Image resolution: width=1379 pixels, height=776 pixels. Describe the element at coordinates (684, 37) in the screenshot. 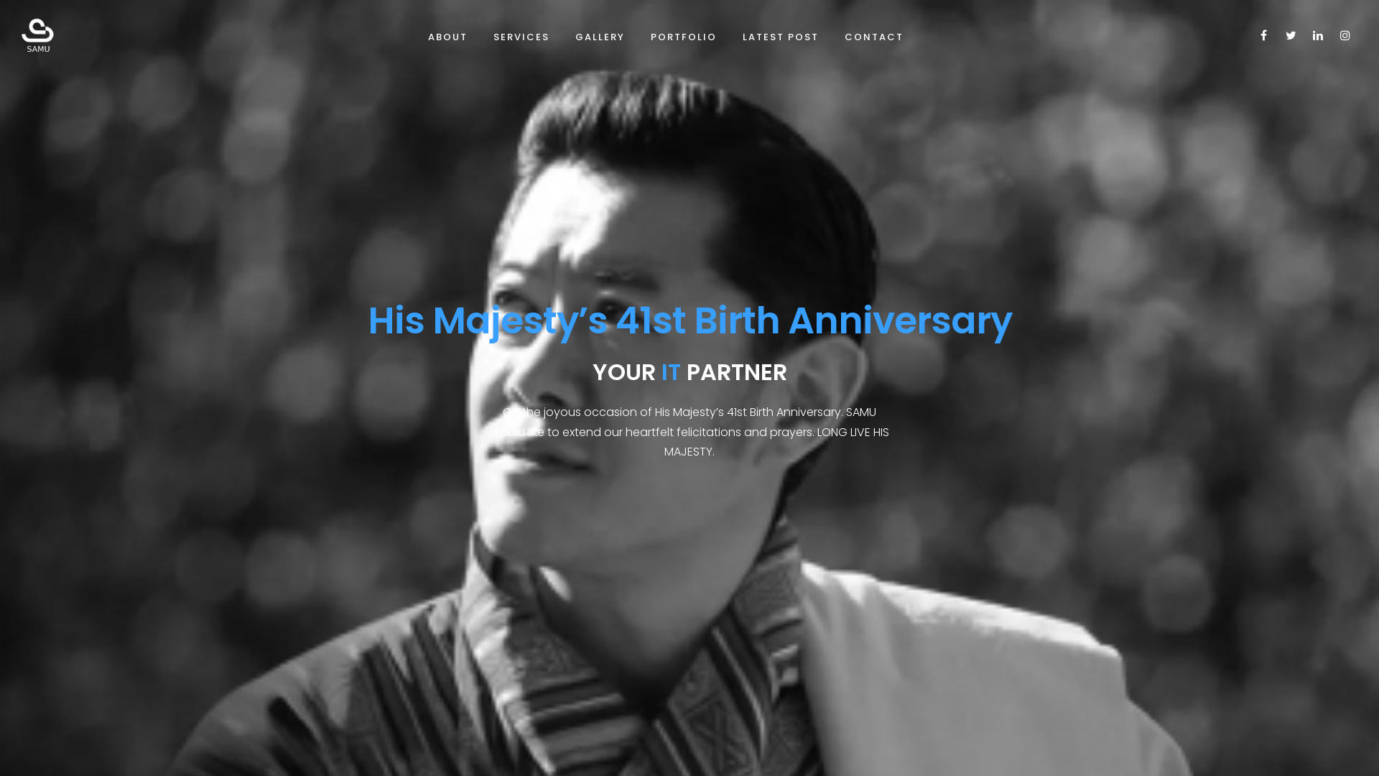

I see `PORTFOLIO` at that location.